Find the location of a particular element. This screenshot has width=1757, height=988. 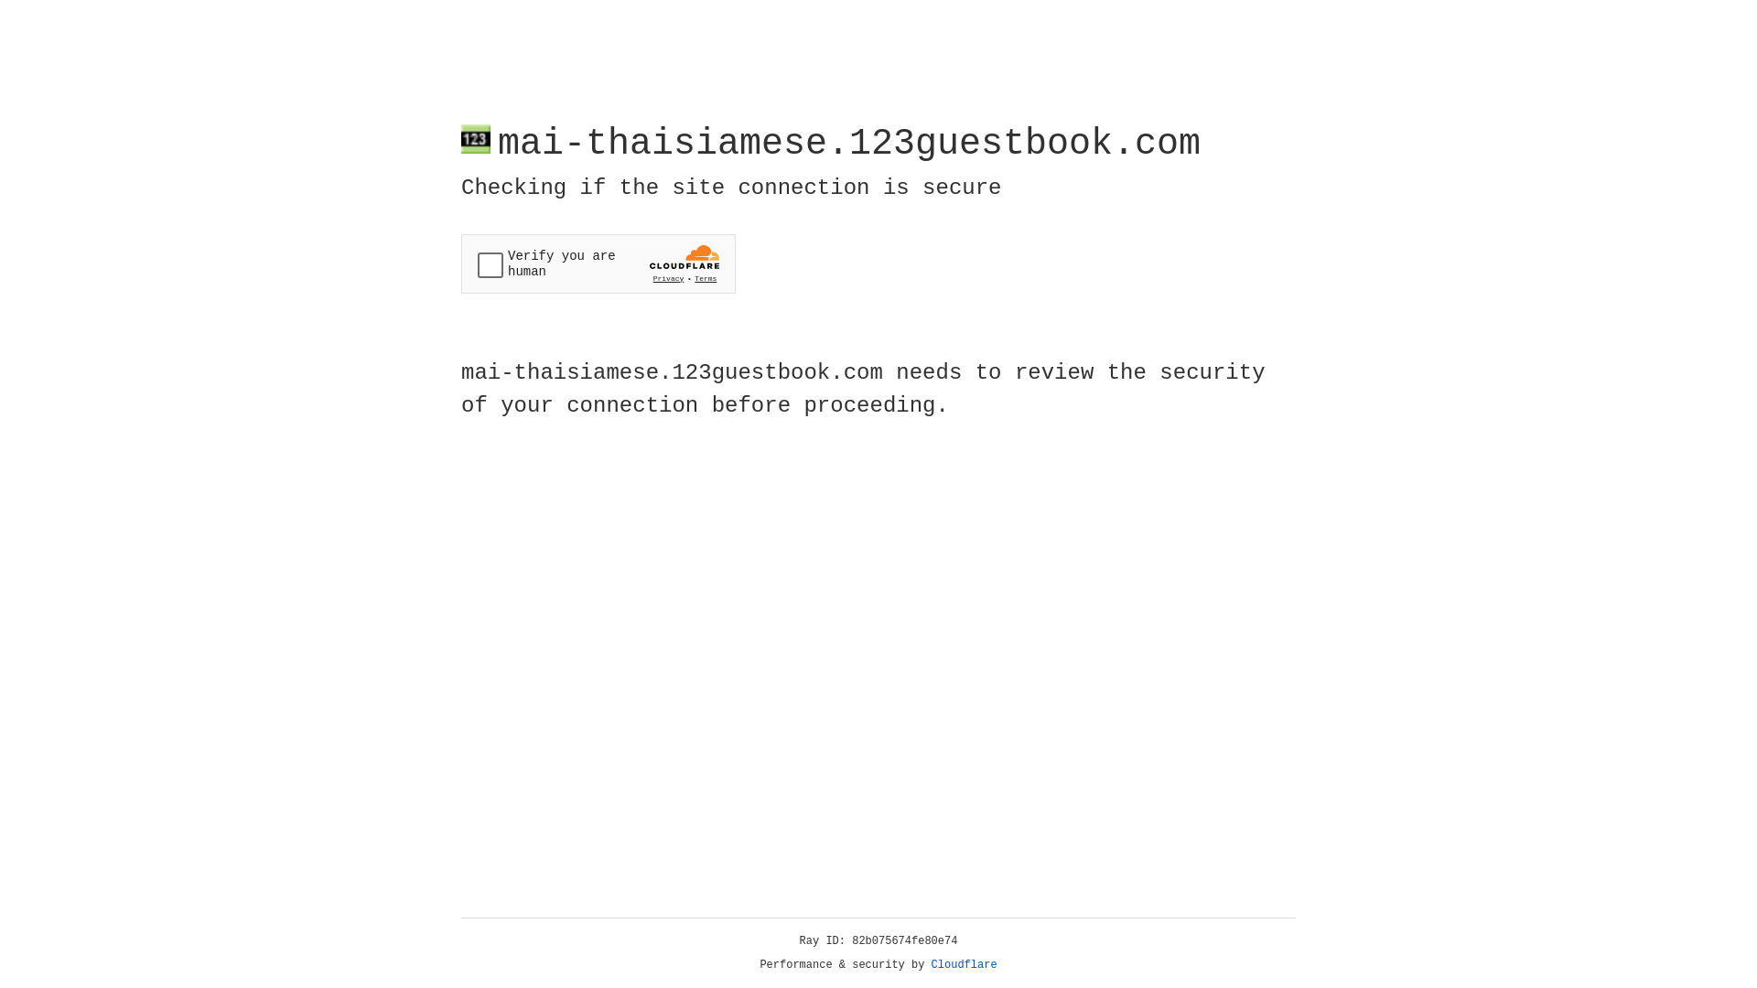

Cloudflare is located at coordinates (965, 965).